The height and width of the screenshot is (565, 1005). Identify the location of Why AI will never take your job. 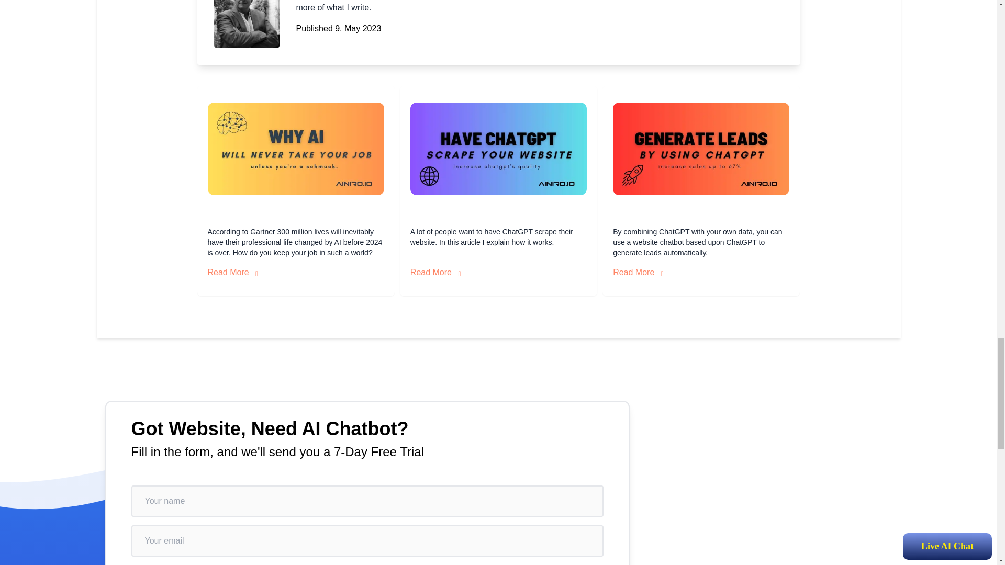
(295, 149).